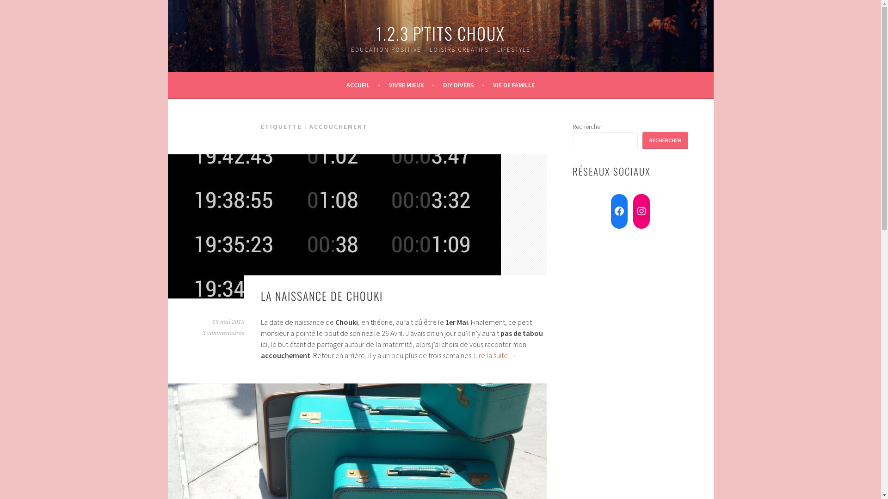 The image size is (888, 499). Describe the element at coordinates (665, 140) in the screenshot. I see `RECHERCHER` at that location.